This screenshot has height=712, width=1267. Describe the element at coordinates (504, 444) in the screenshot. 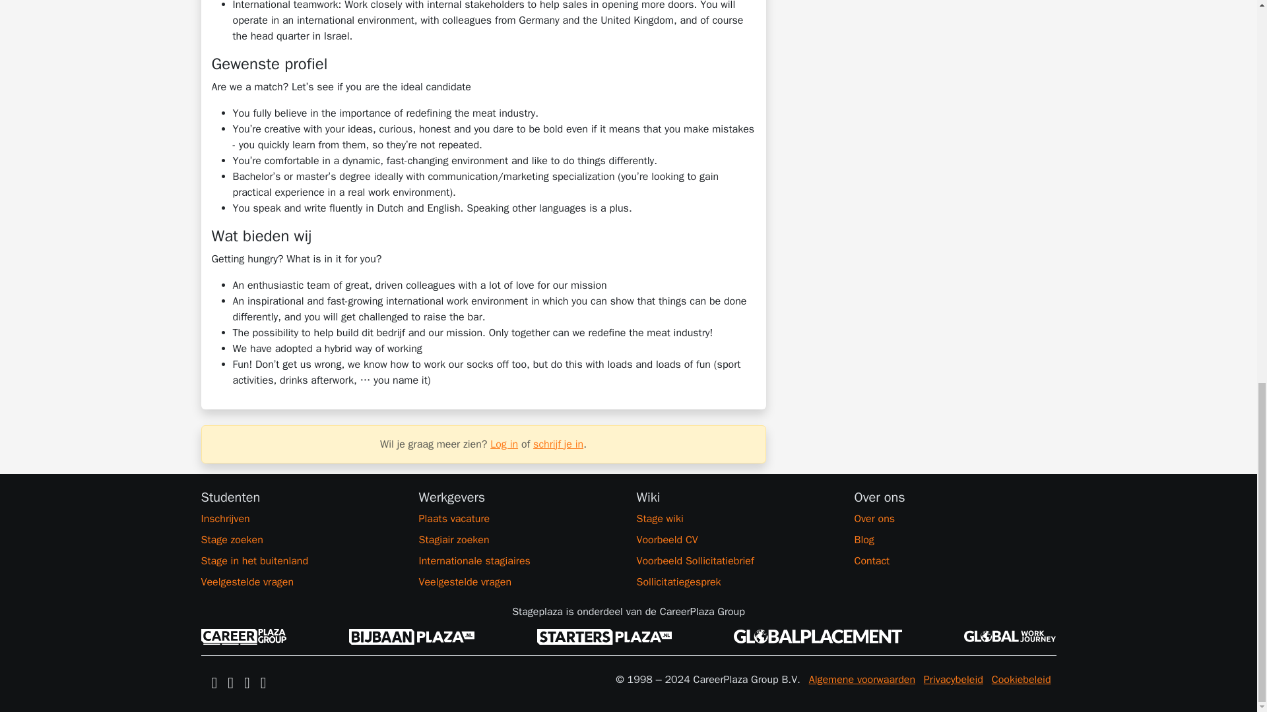

I see `Log in` at that location.